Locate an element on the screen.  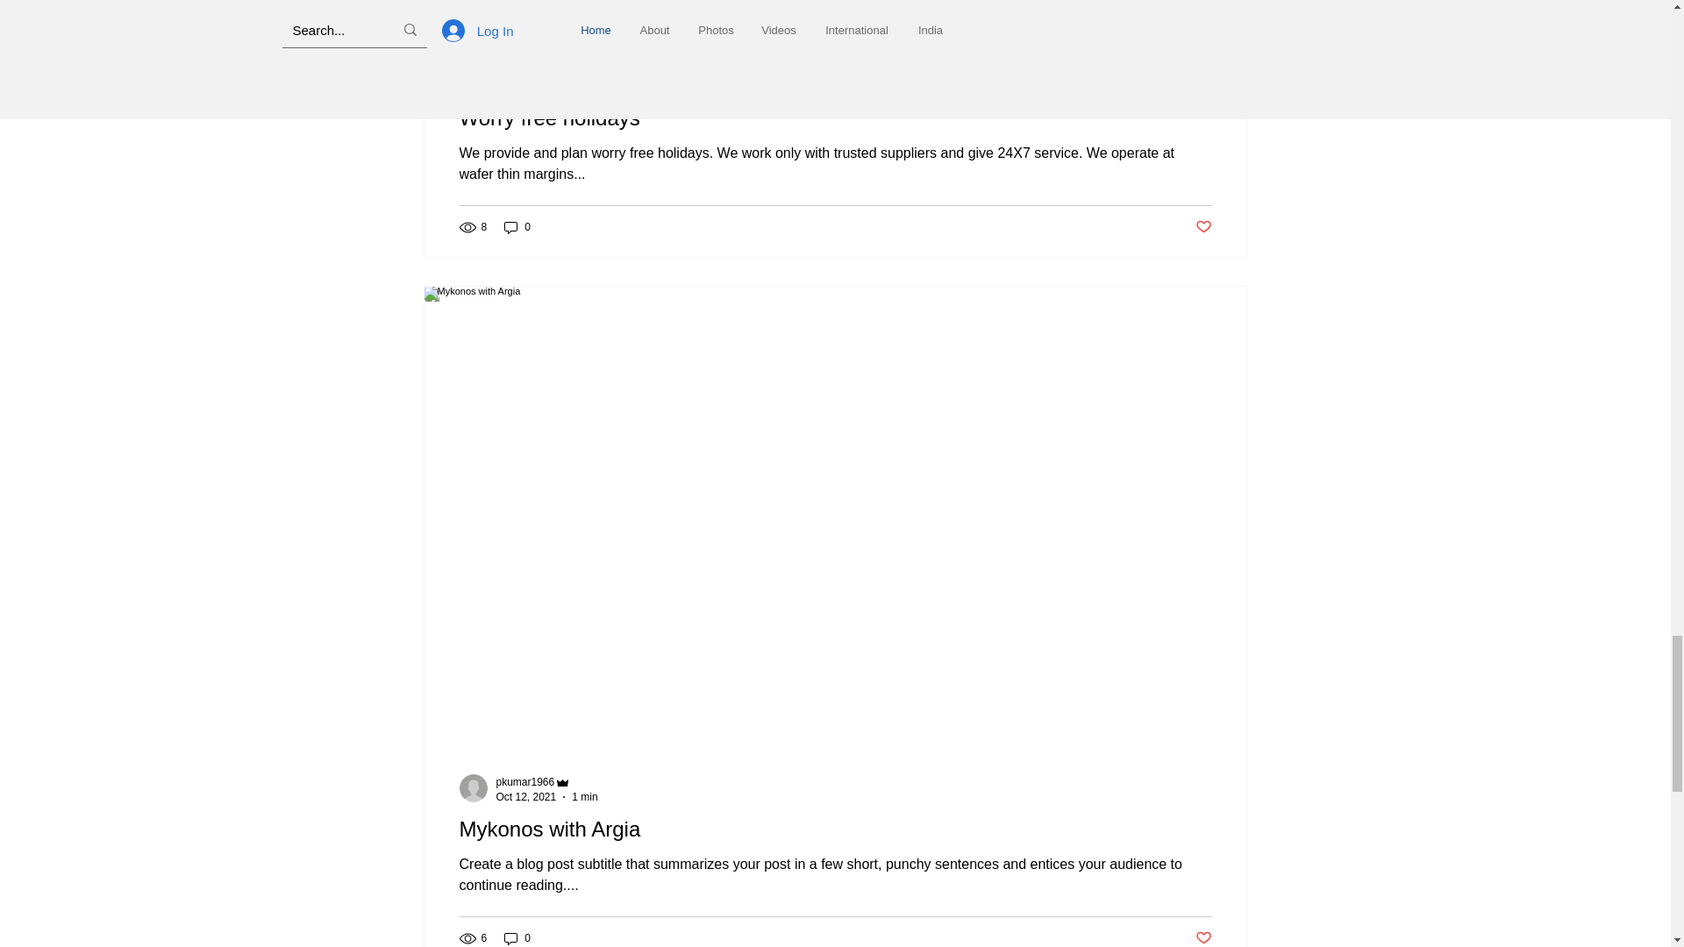
pkumar1966 is located at coordinates (547, 782).